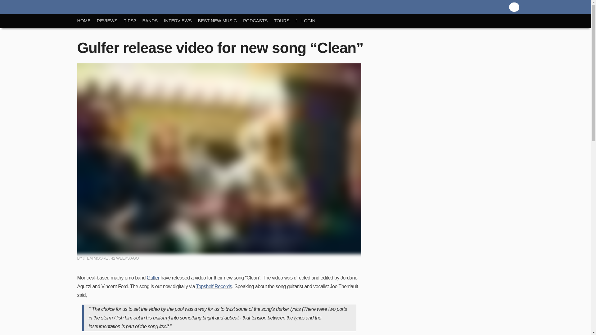 The width and height of the screenshot is (596, 335). What do you see at coordinates (258, 21) in the screenshot?
I see `PODCASTS` at bounding box center [258, 21].